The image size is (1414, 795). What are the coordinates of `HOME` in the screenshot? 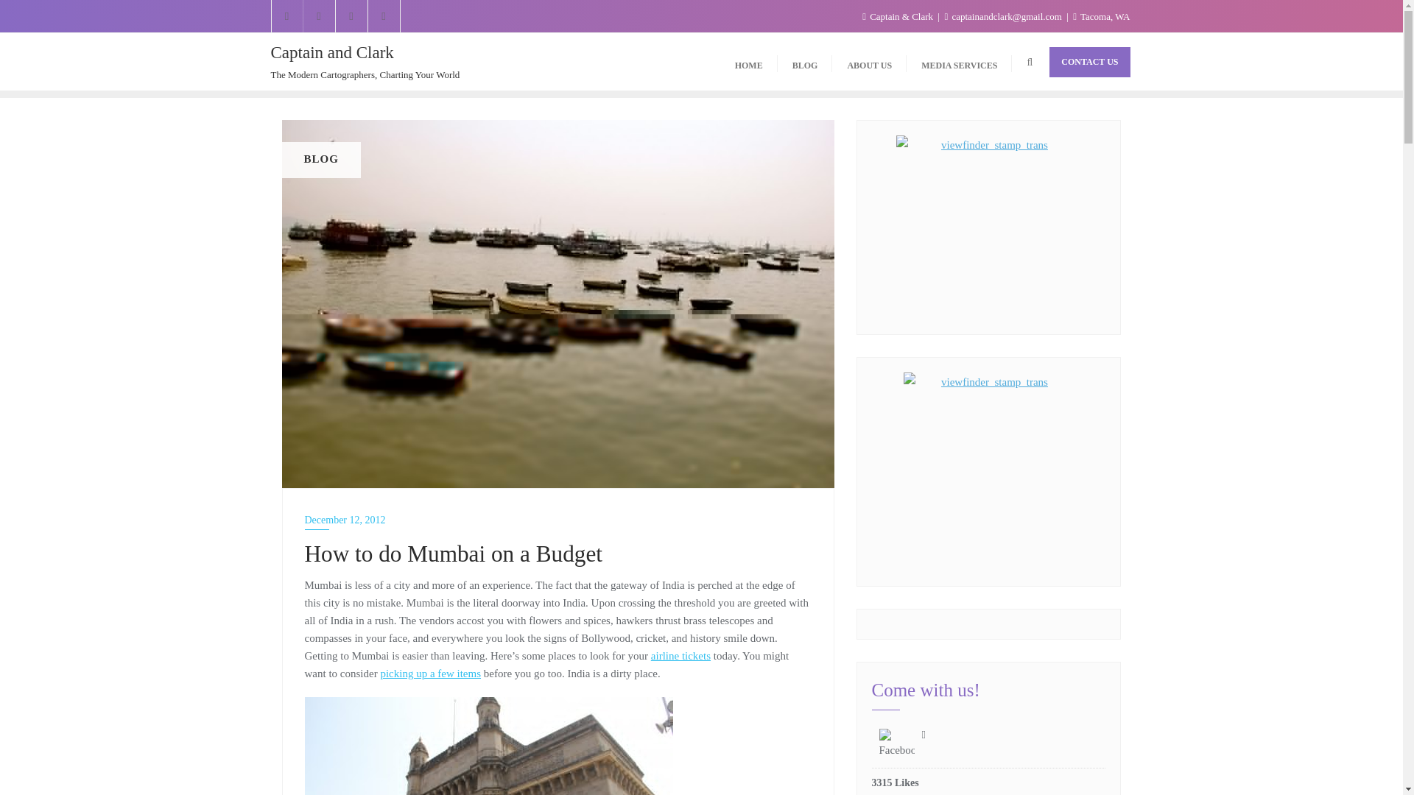 It's located at (748, 62).